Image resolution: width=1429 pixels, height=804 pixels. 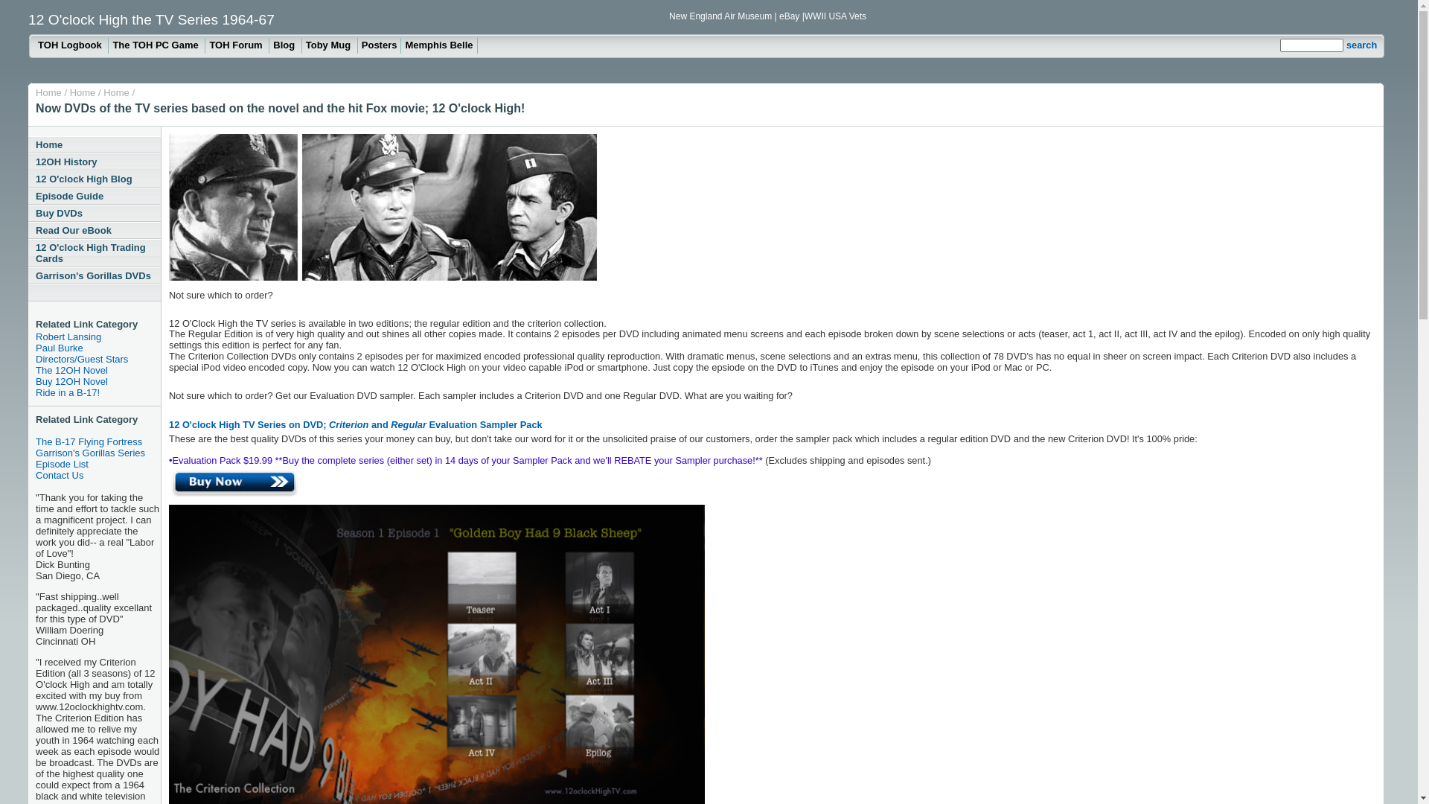 What do you see at coordinates (789, 16) in the screenshot?
I see `eBay` at bounding box center [789, 16].